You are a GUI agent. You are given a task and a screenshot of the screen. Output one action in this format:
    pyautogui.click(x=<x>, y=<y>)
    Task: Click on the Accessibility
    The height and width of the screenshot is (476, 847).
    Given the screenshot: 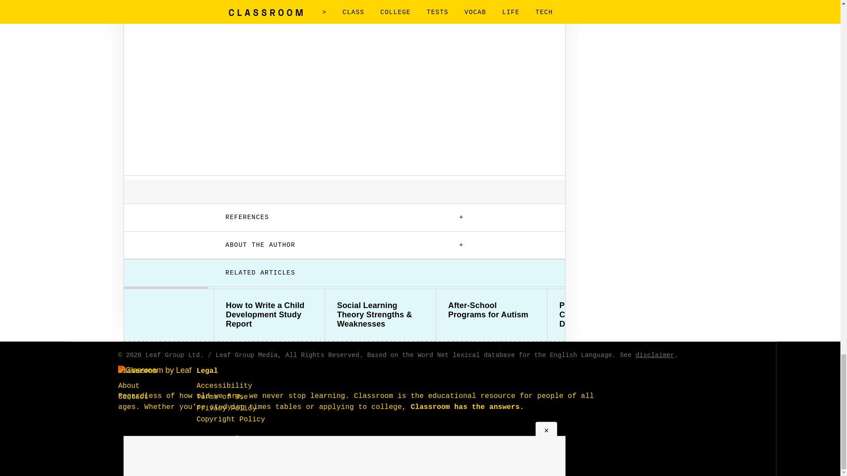 What is the action you would take?
    pyautogui.click(x=224, y=386)
    